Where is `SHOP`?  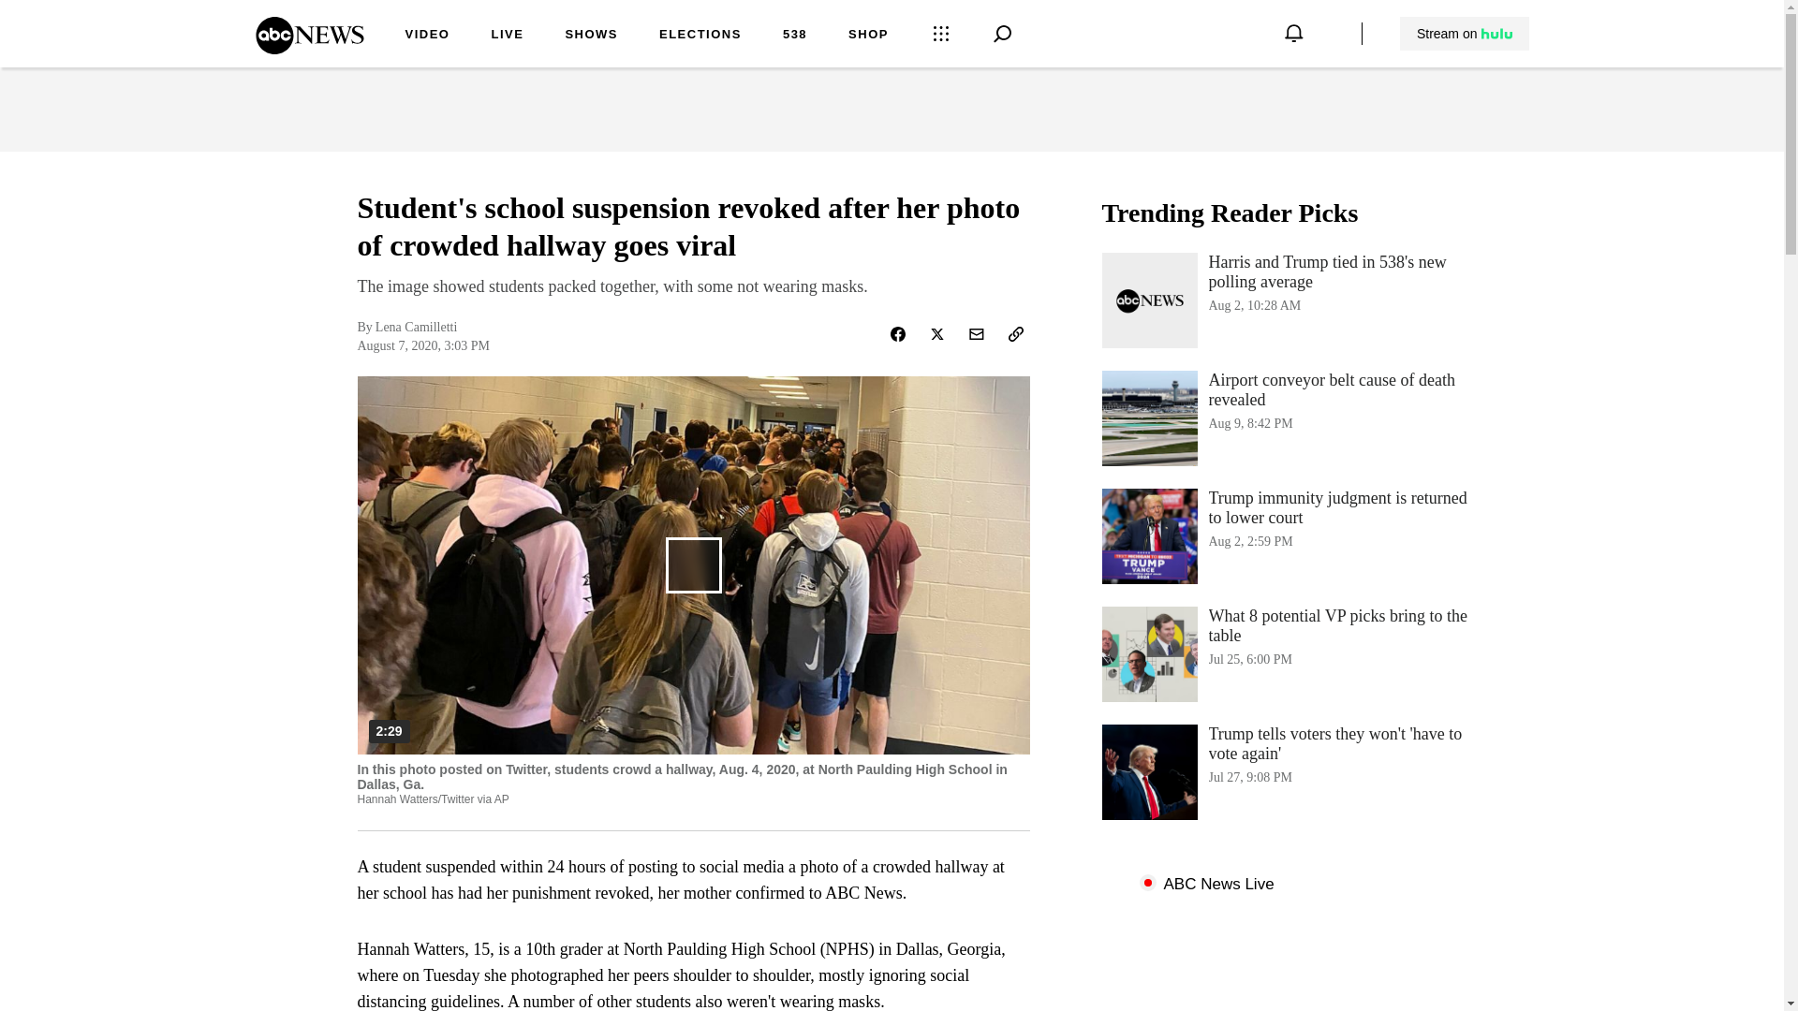 SHOP is located at coordinates (1289, 418).